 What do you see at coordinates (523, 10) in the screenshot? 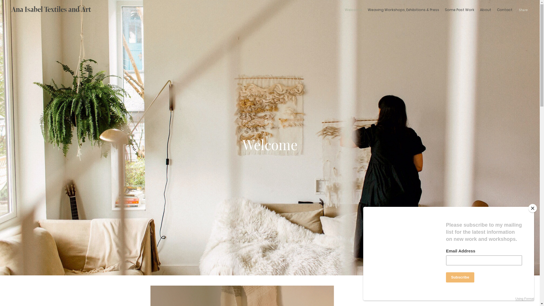
I see `Share` at bounding box center [523, 10].